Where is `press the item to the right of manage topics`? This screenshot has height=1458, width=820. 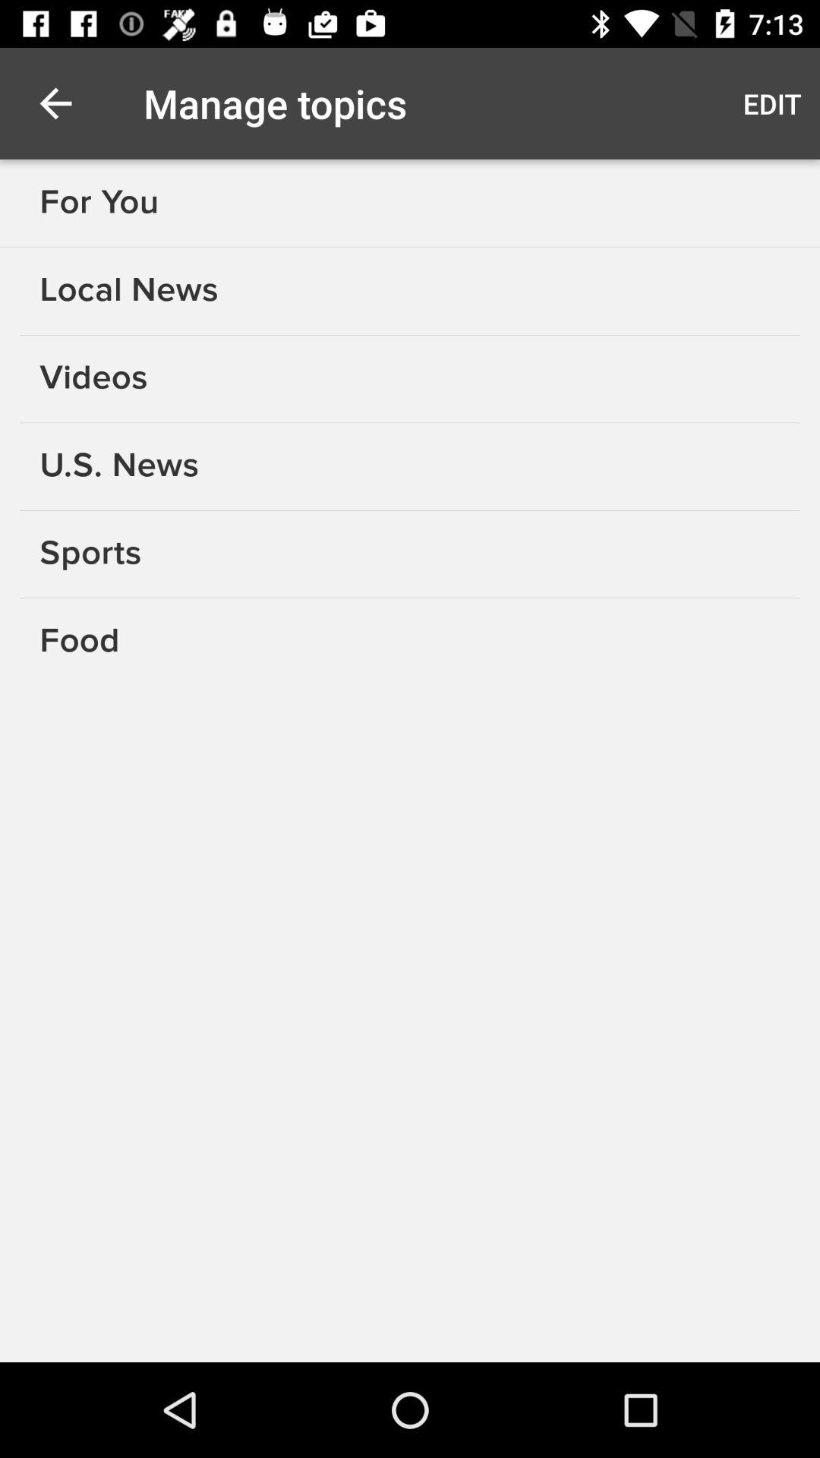 press the item to the right of manage topics is located at coordinates (771, 103).